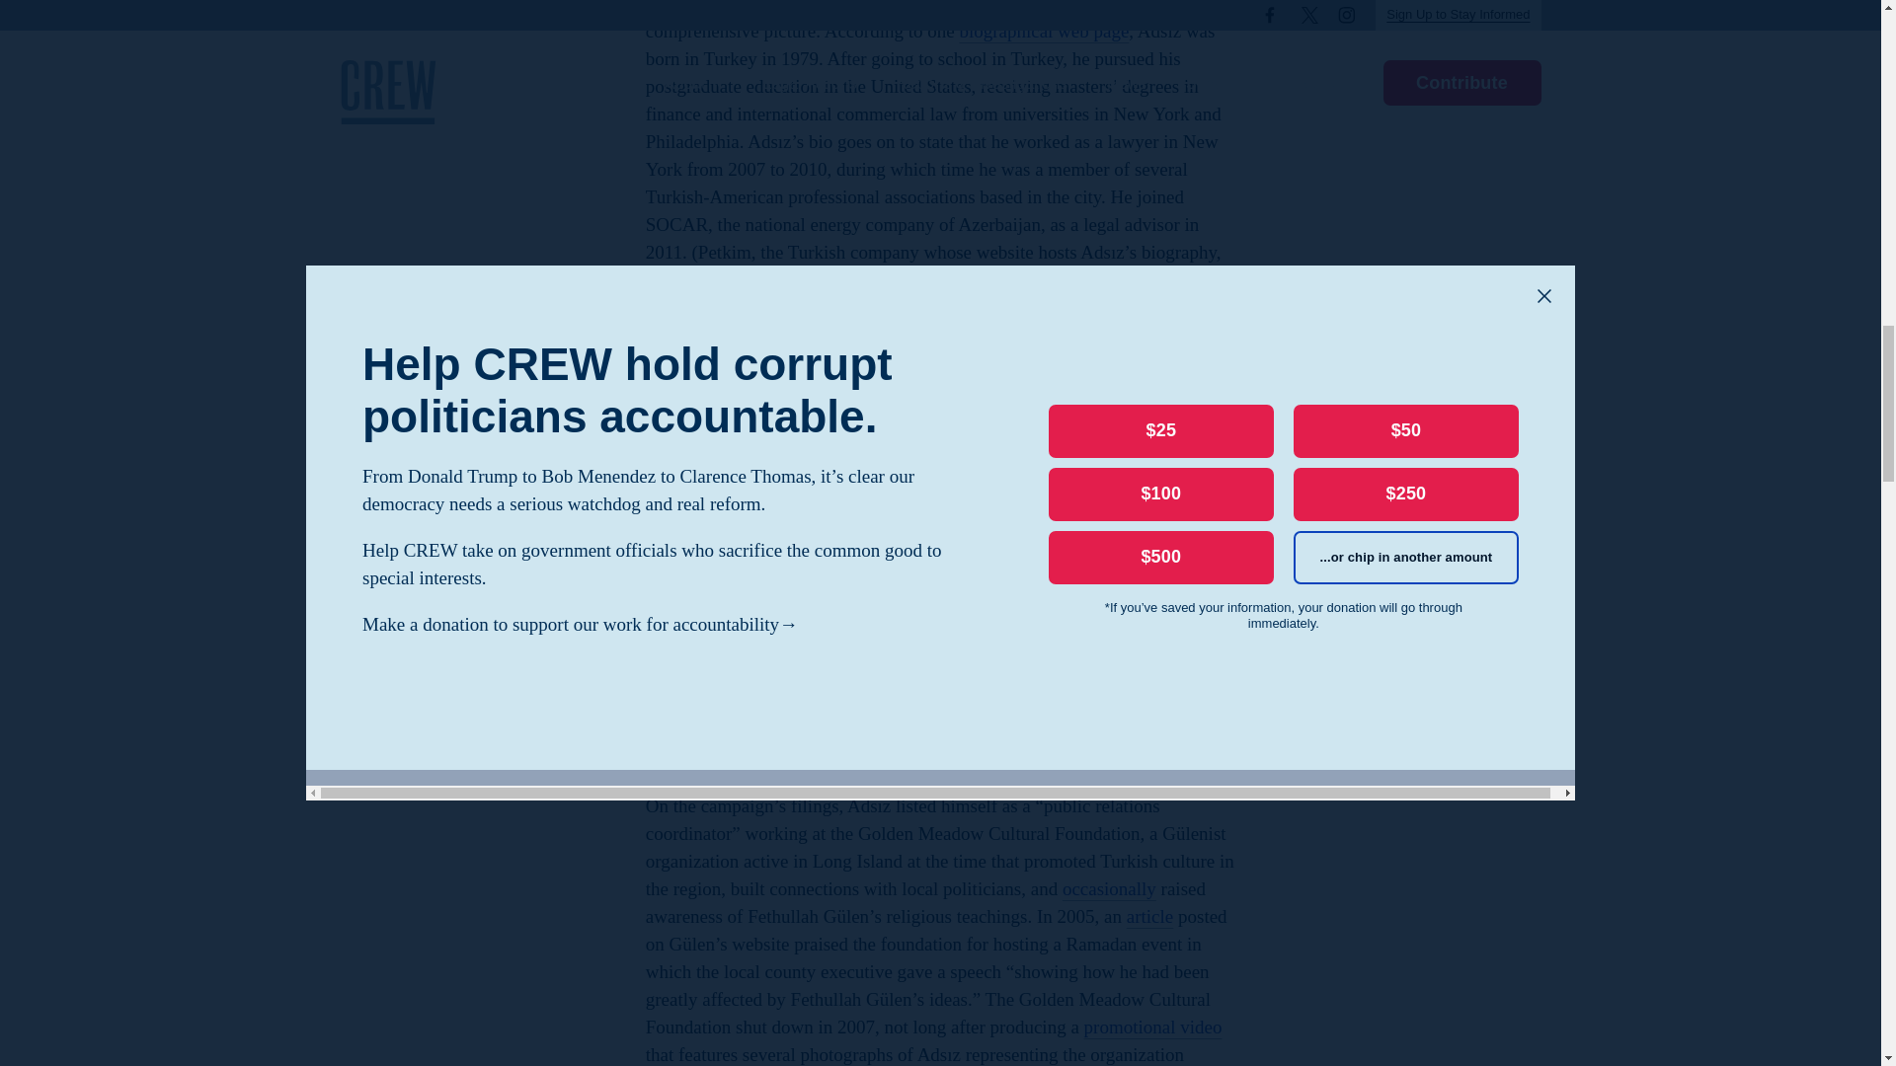 The width and height of the screenshot is (1896, 1066). What do you see at coordinates (1149, 916) in the screenshot?
I see `article` at bounding box center [1149, 916].